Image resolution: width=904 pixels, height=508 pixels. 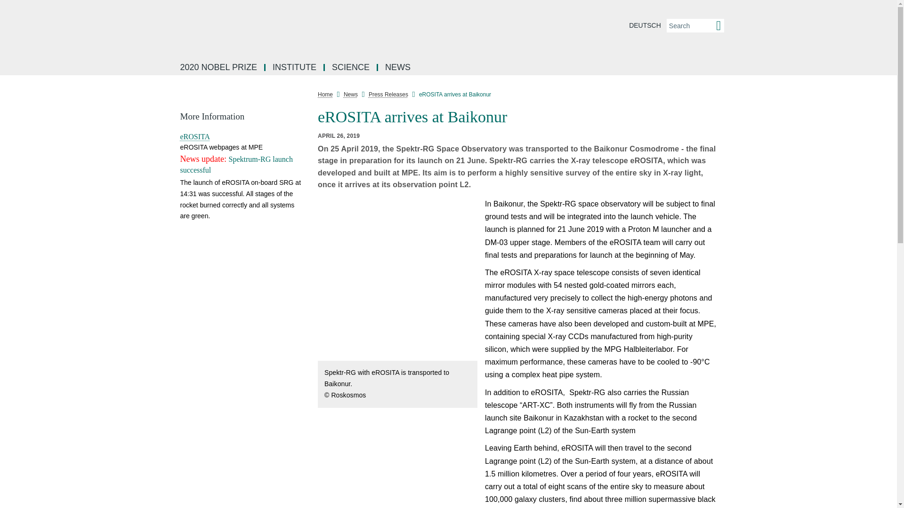 I want to click on Twitter, so click(x=731, y=178).